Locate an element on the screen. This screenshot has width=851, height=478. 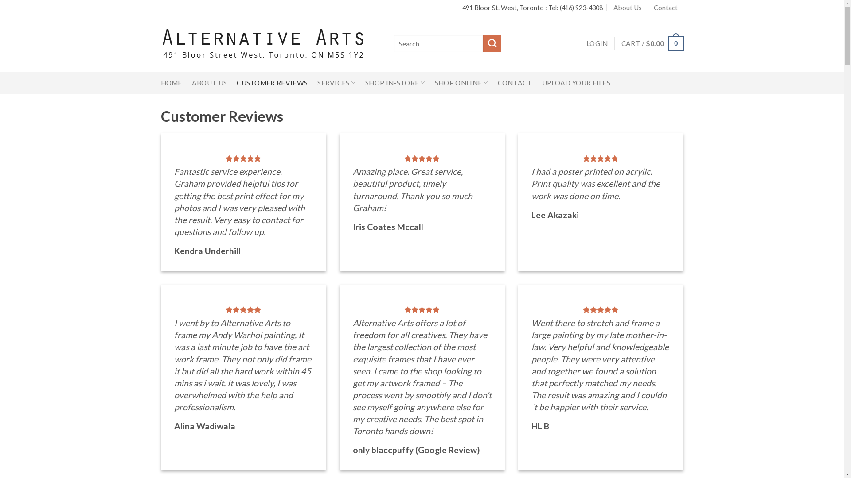
CART / $0.00
0 is located at coordinates (652, 43).